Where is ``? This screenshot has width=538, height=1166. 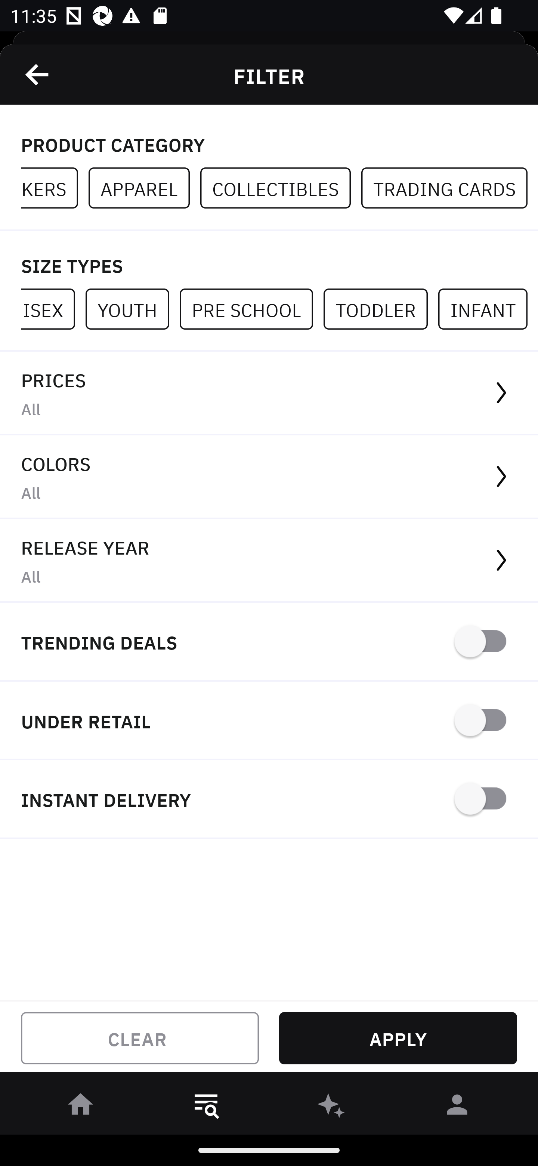
 is located at coordinates (38, 74).